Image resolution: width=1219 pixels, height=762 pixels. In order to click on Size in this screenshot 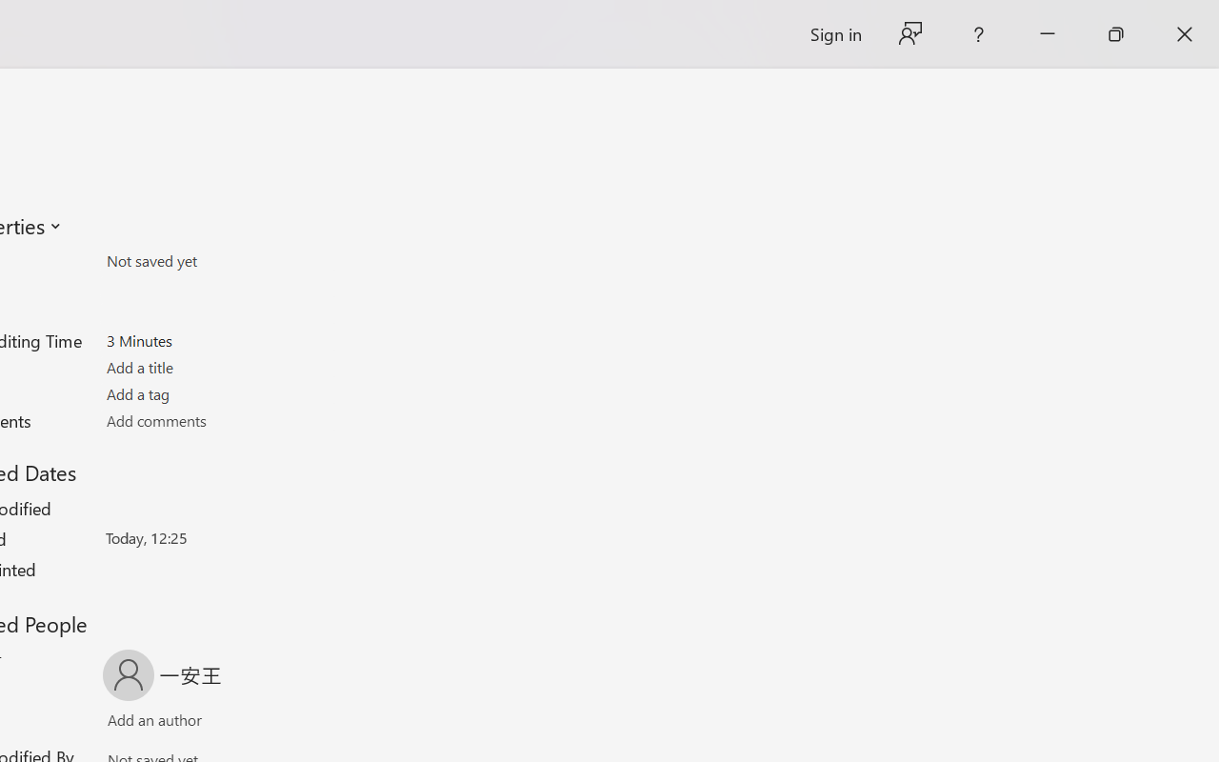, I will do `click(217, 261)`.